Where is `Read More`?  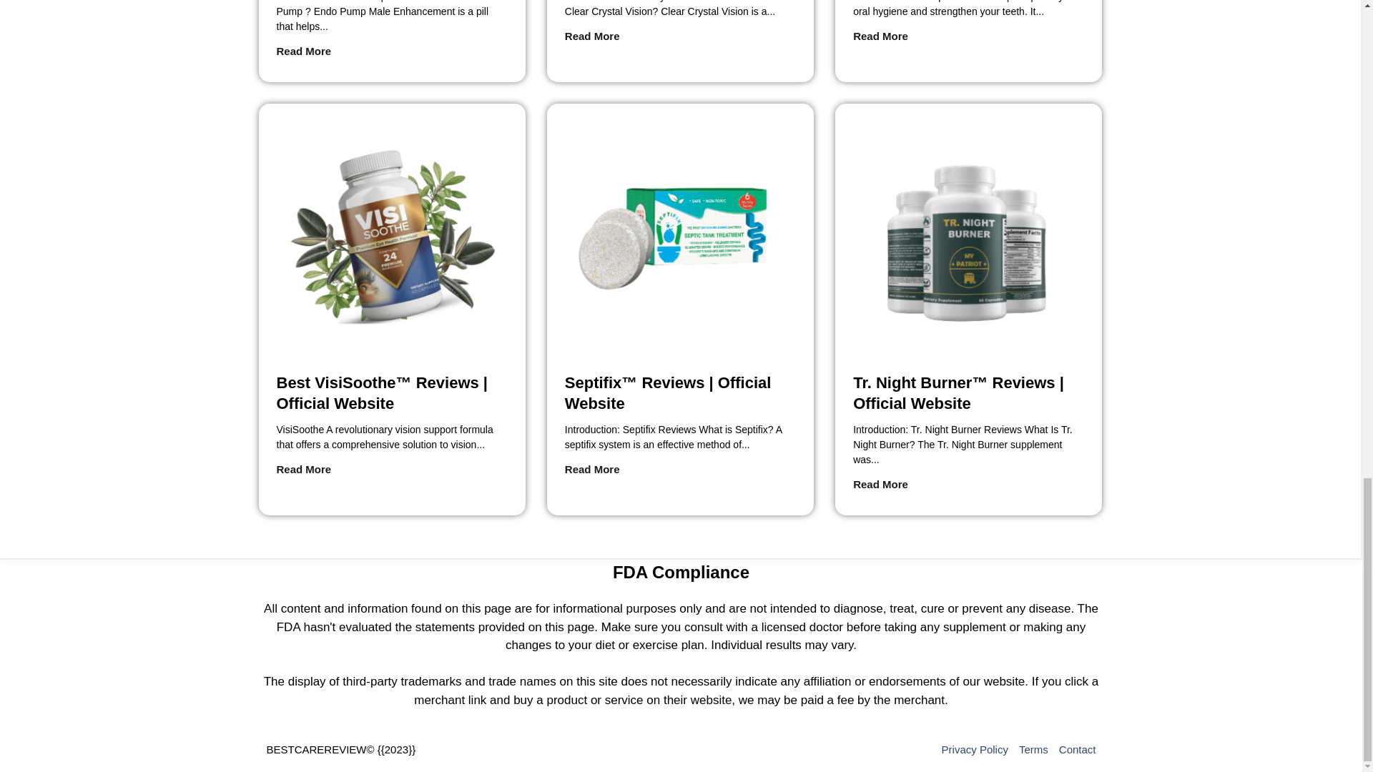
Read More is located at coordinates (592, 36).